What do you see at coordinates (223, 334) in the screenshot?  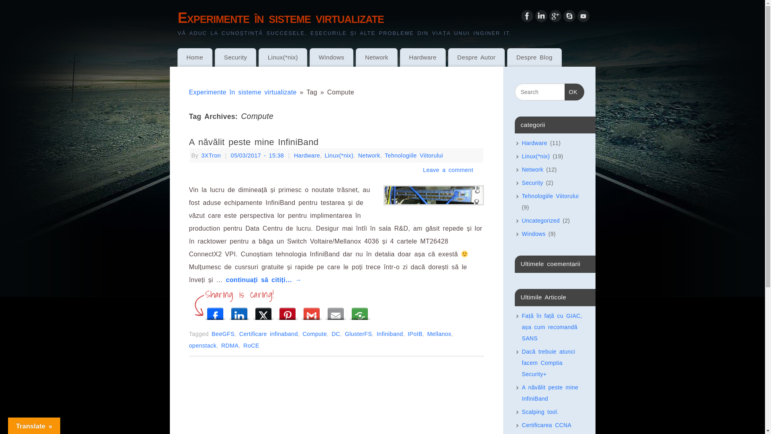 I see `BeeGFS` at bounding box center [223, 334].